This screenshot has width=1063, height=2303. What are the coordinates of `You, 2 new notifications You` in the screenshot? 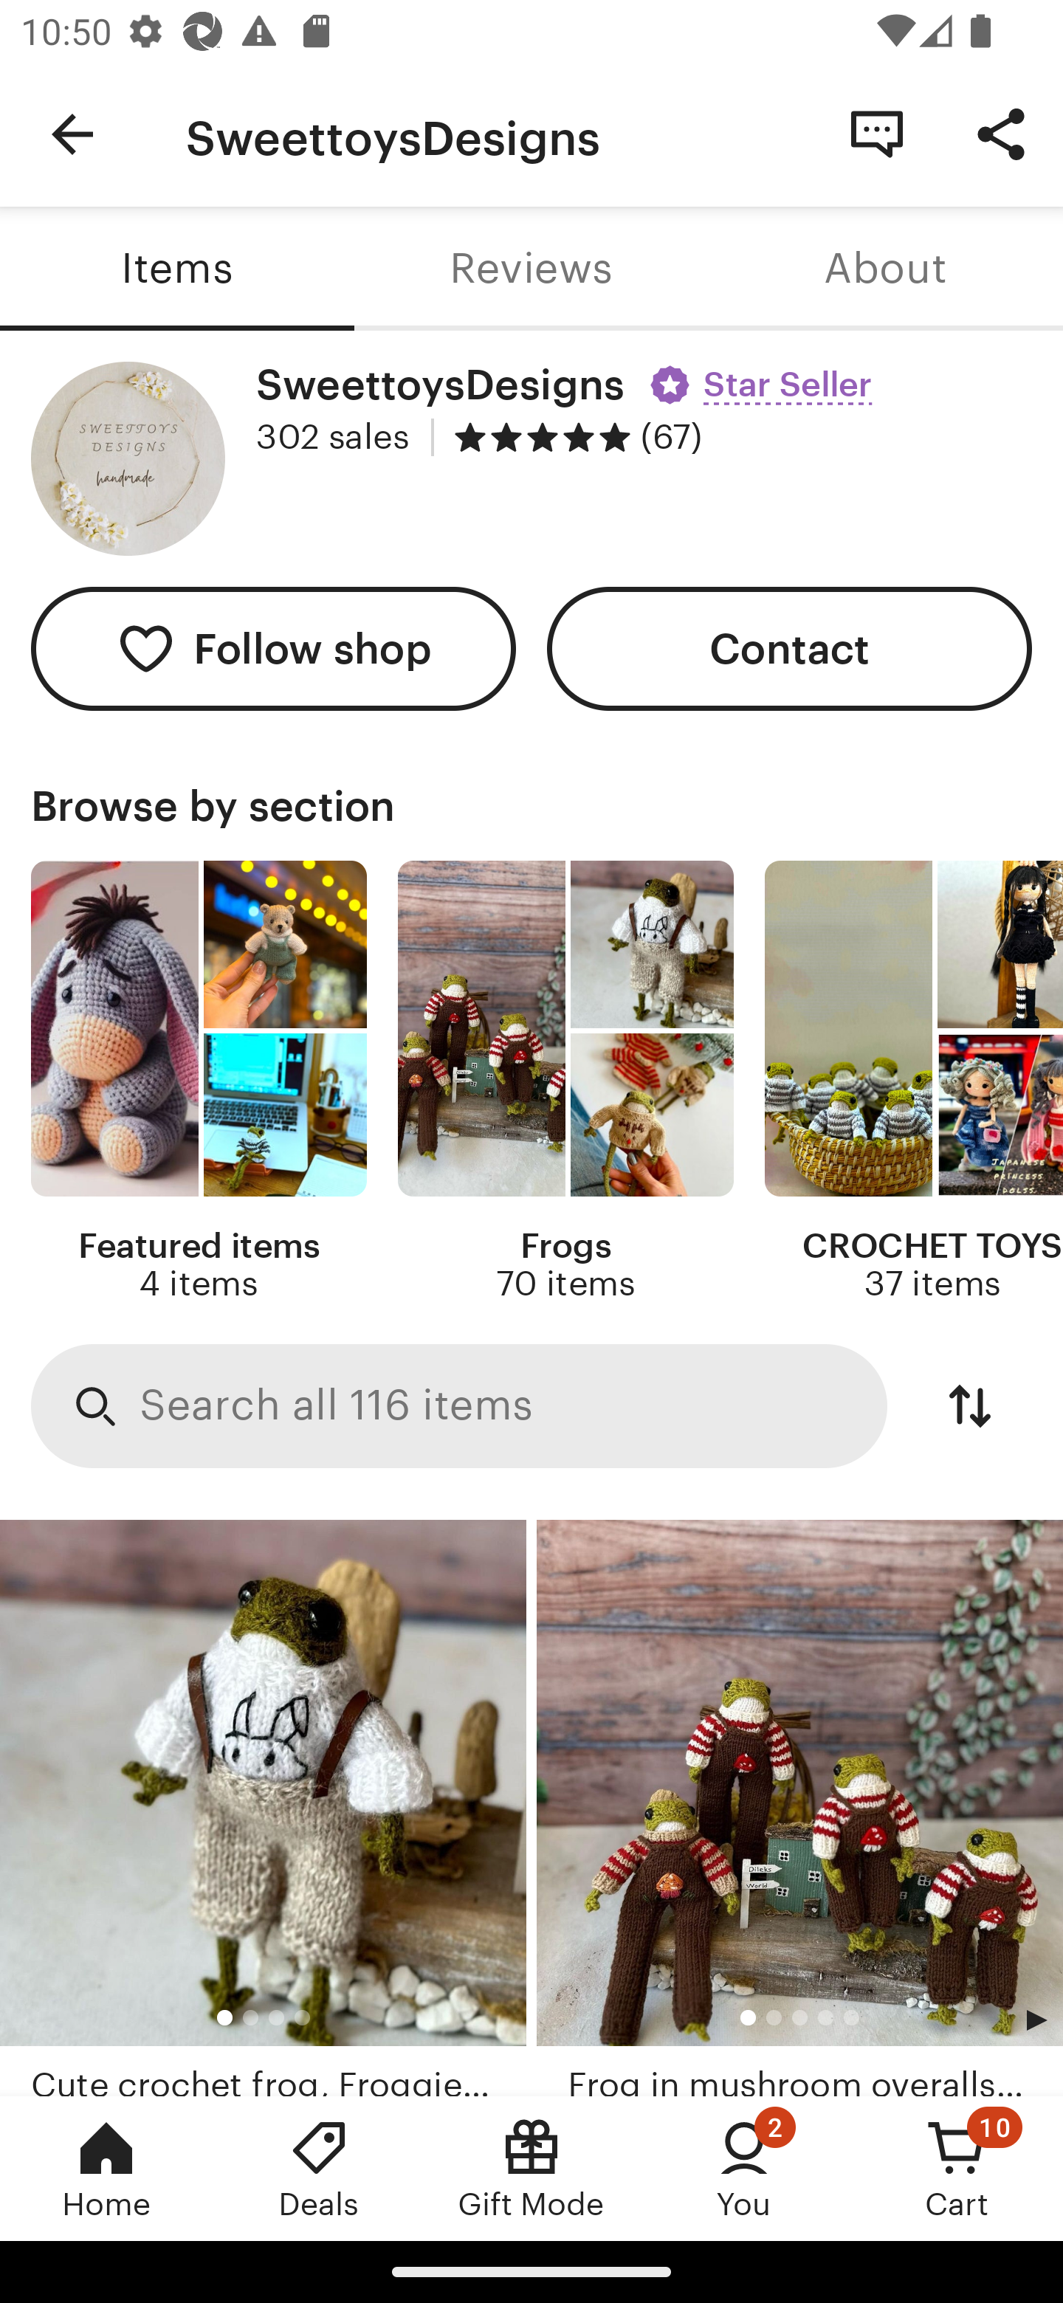 It's located at (744, 2168).